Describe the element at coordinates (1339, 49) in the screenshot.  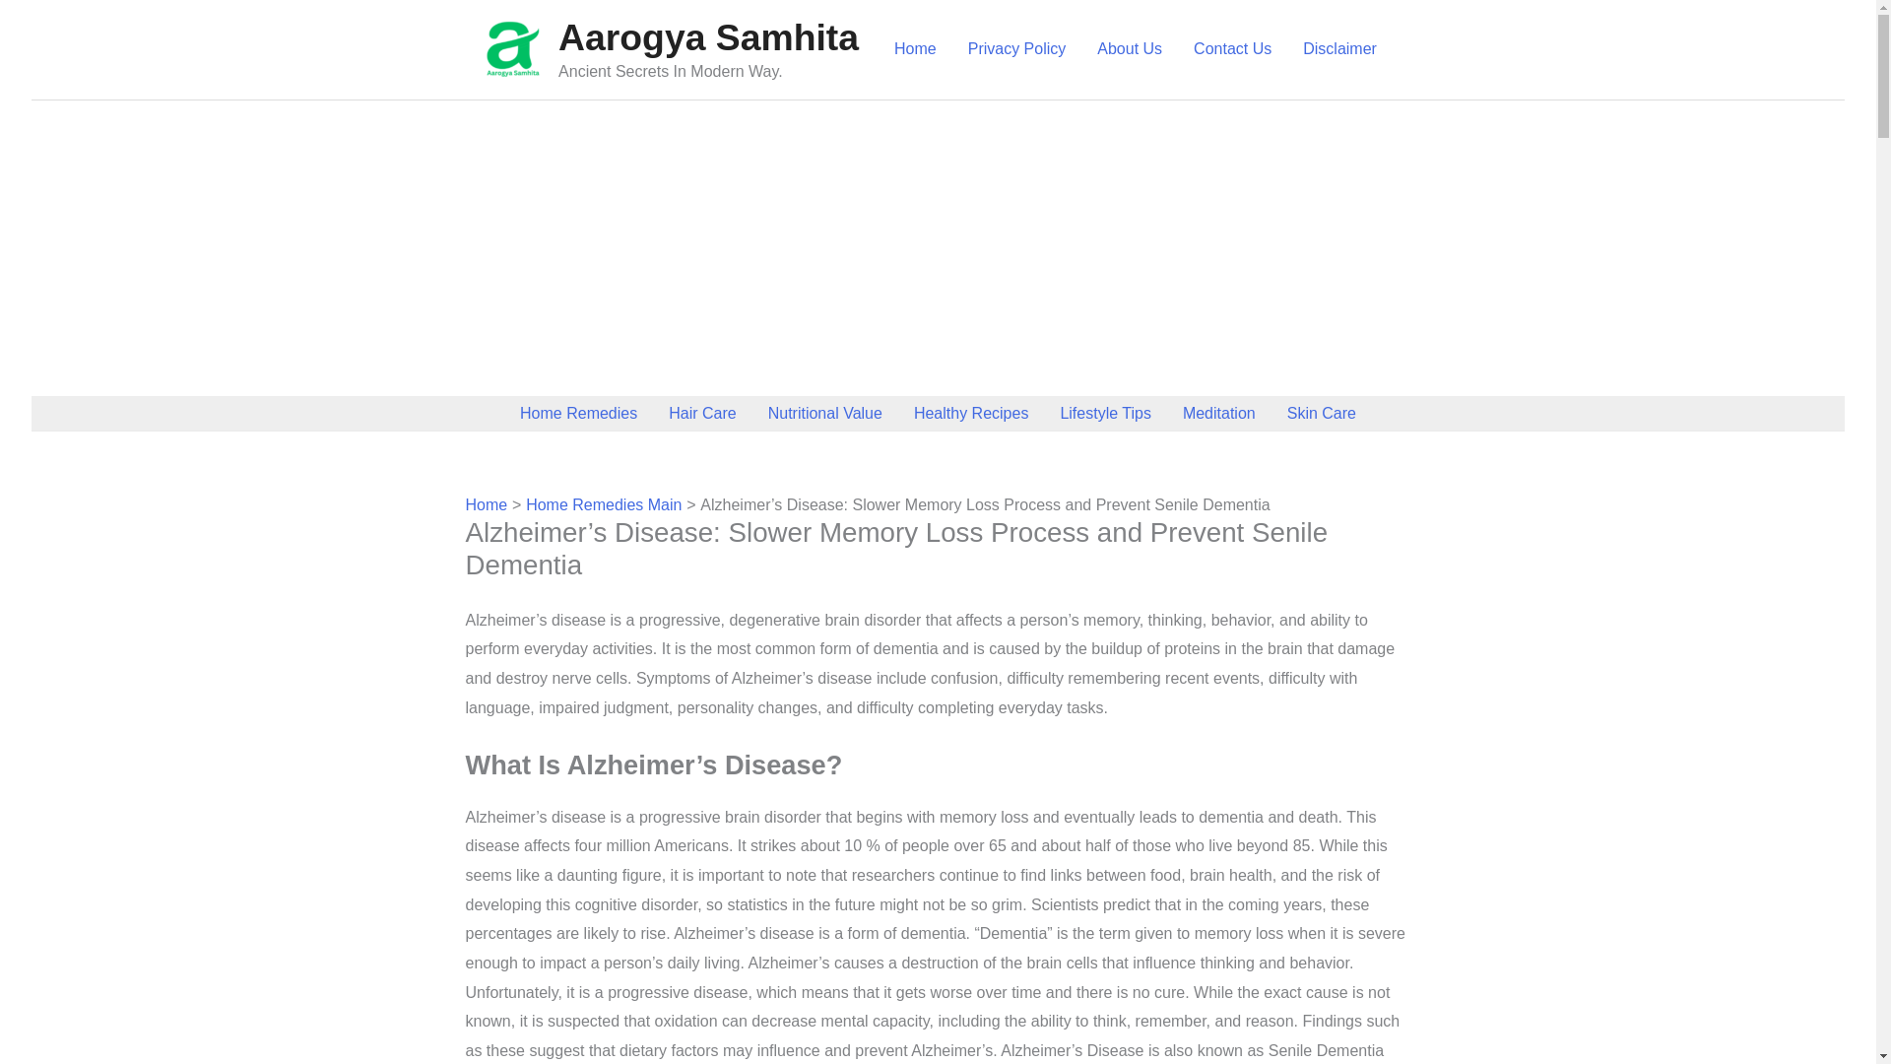
I see `Disclaimer` at that location.